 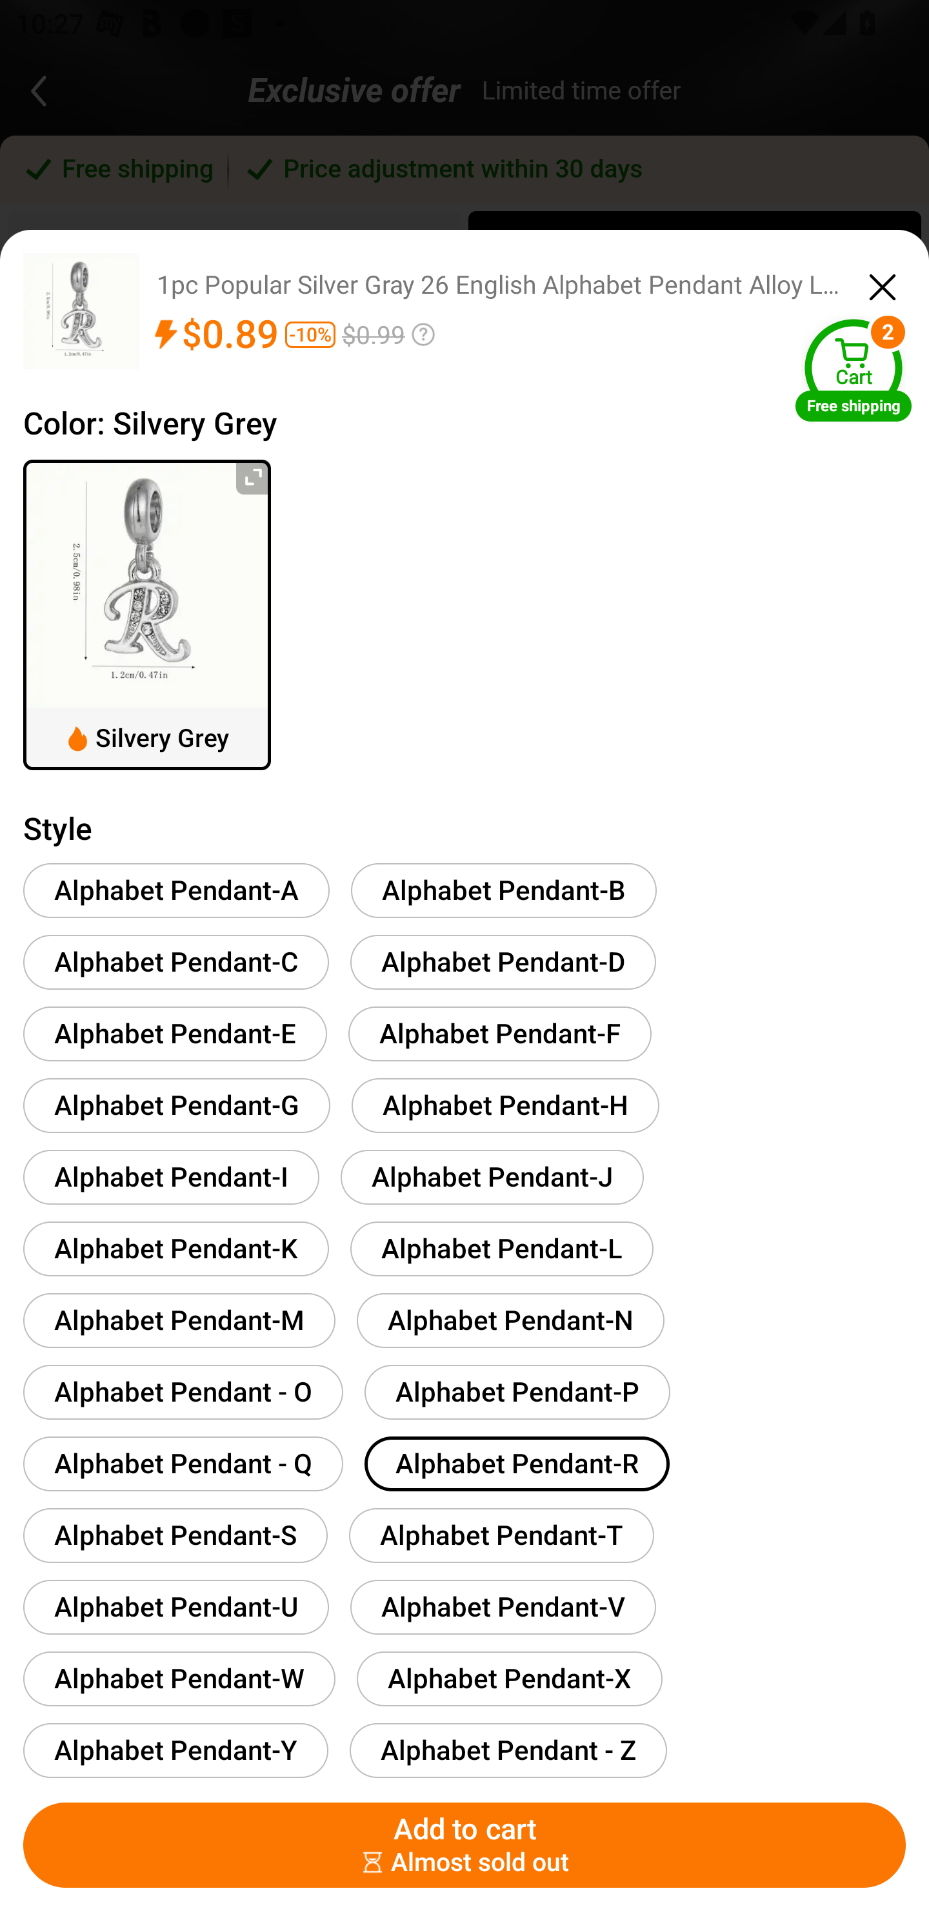 What do you see at coordinates (504, 890) in the screenshot?
I see ` Alphabet Pendant-B` at bounding box center [504, 890].